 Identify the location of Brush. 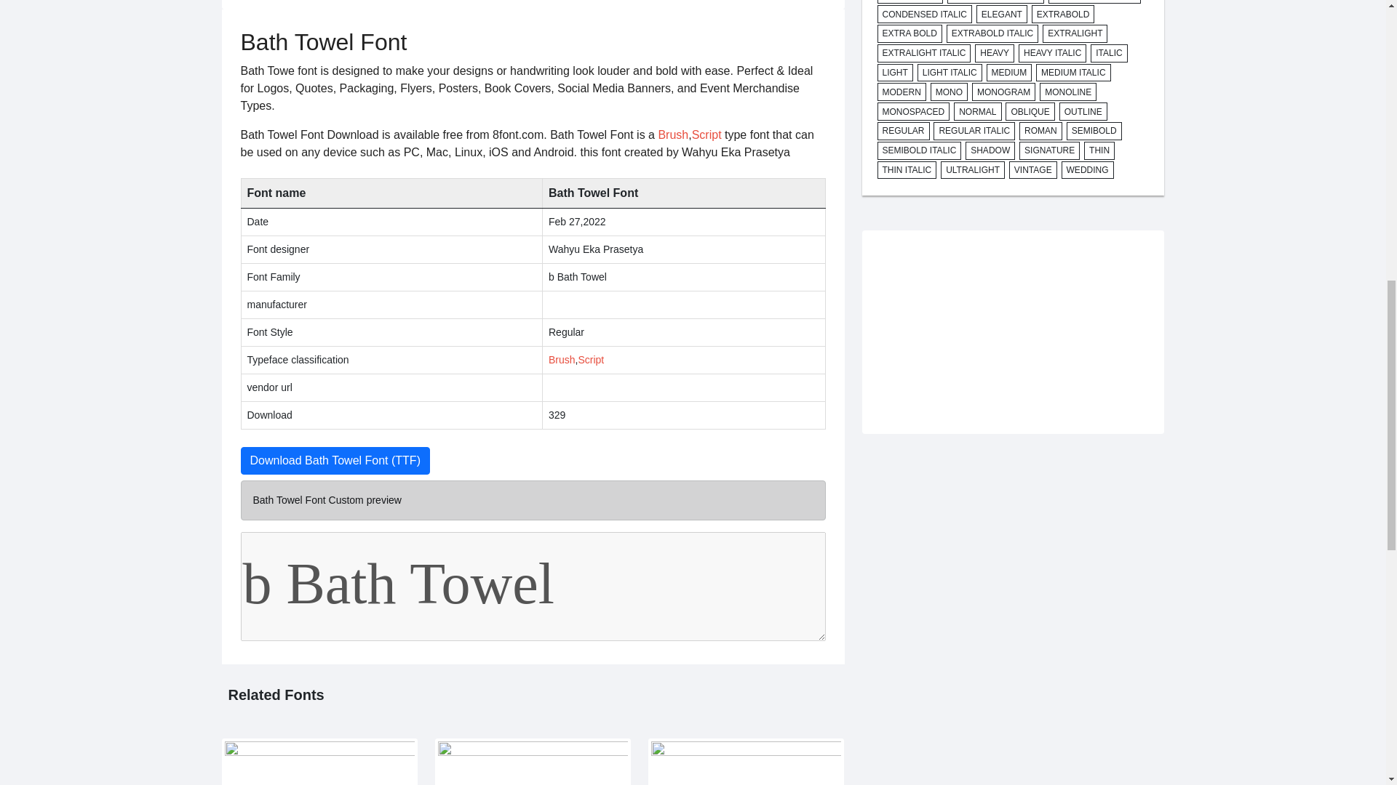
(673, 135).